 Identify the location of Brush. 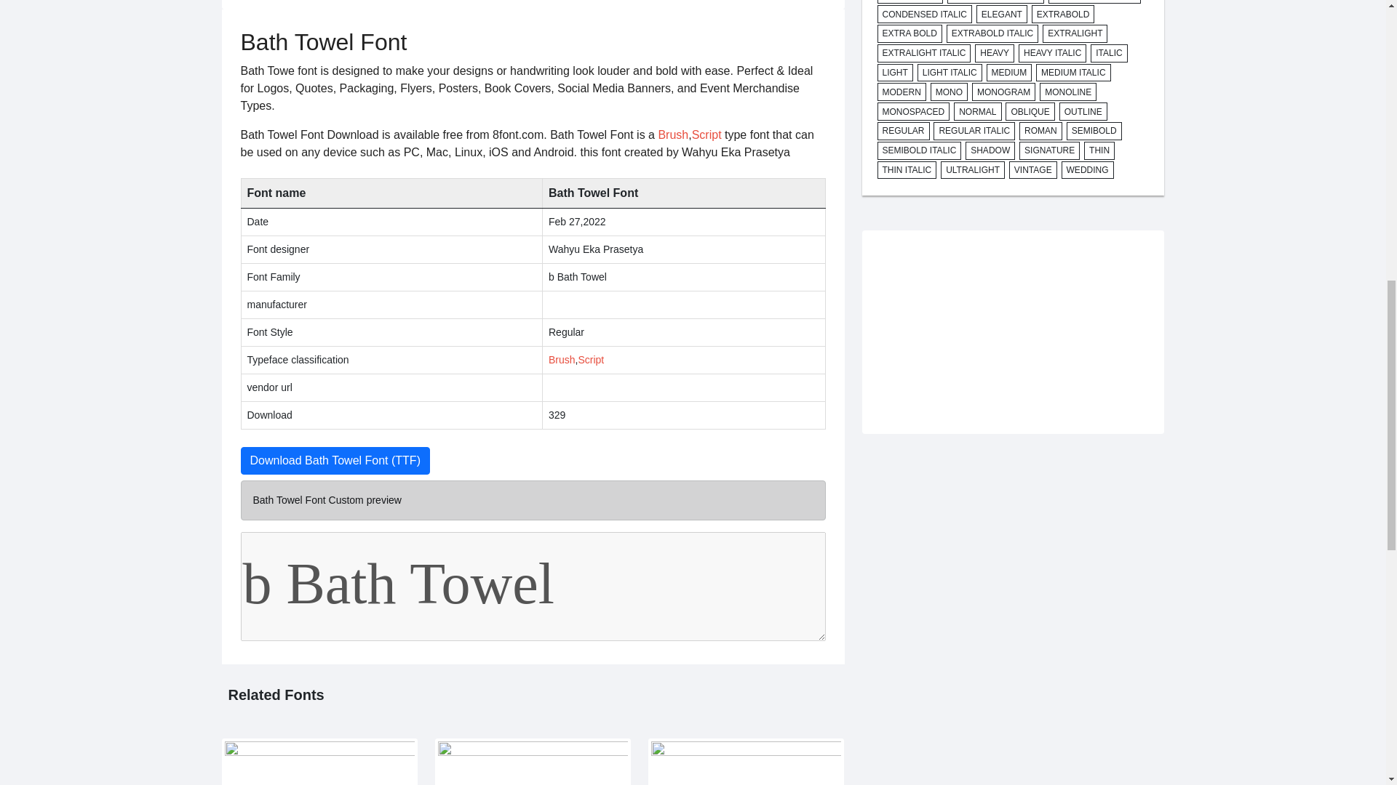
(673, 135).